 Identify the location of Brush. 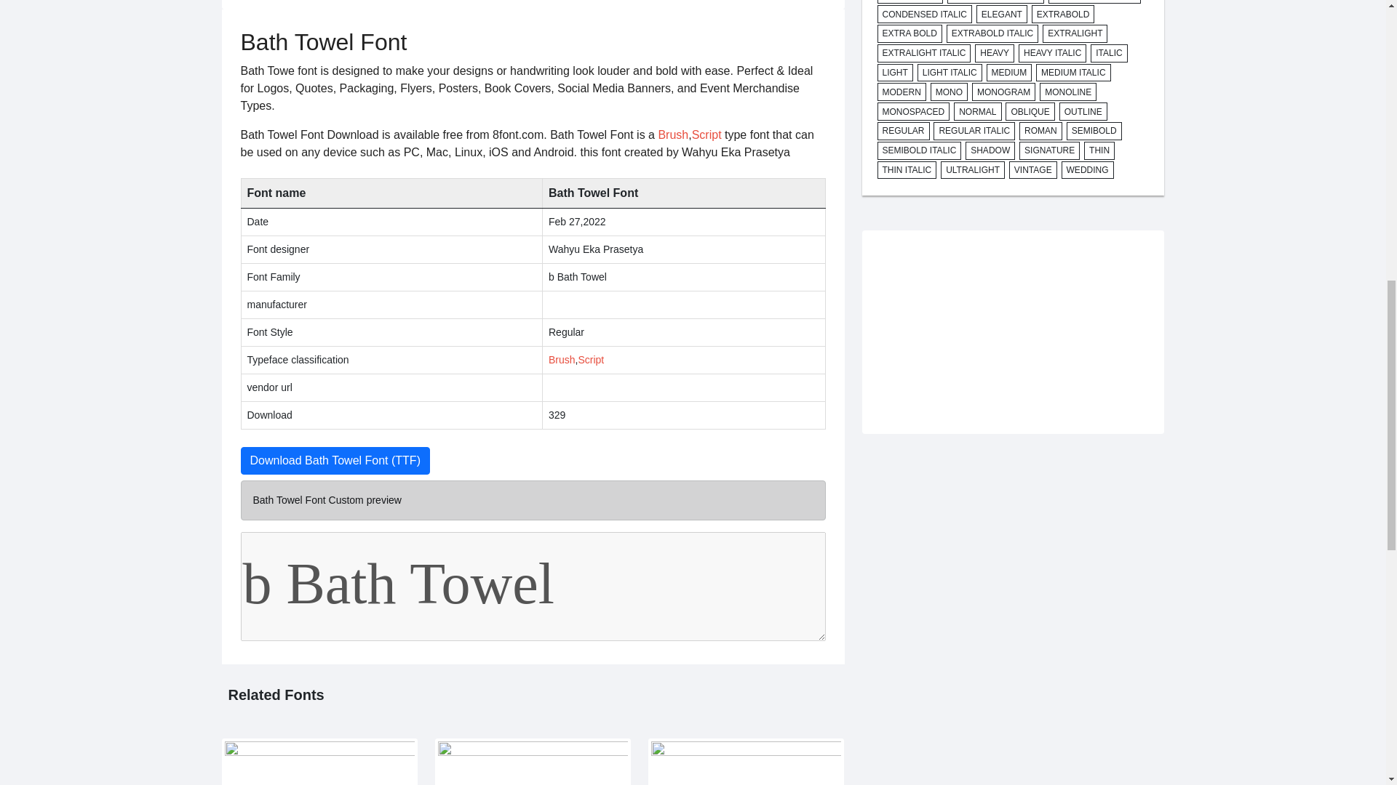
(673, 135).